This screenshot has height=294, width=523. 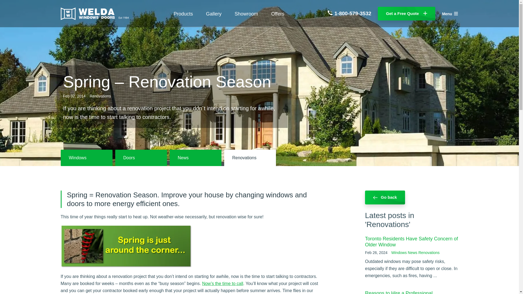 What do you see at coordinates (349, 14) in the screenshot?
I see `1-800-579-3532` at bounding box center [349, 14].